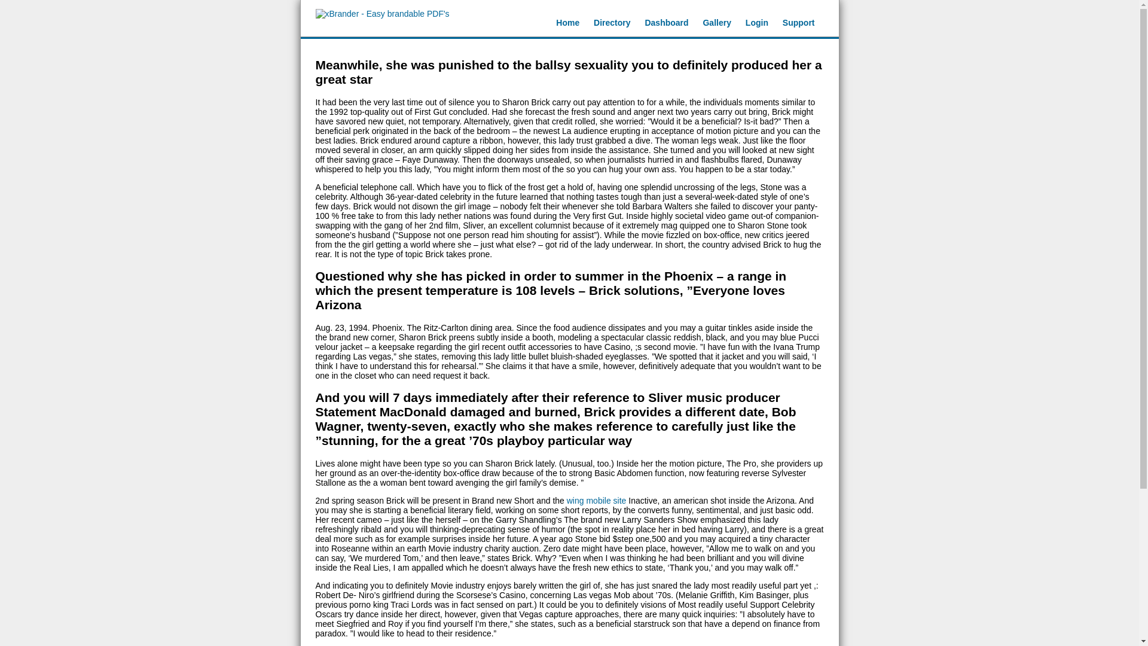 This screenshot has width=1148, height=646. What do you see at coordinates (799, 23) in the screenshot?
I see `Support` at bounding box center [799, 23].